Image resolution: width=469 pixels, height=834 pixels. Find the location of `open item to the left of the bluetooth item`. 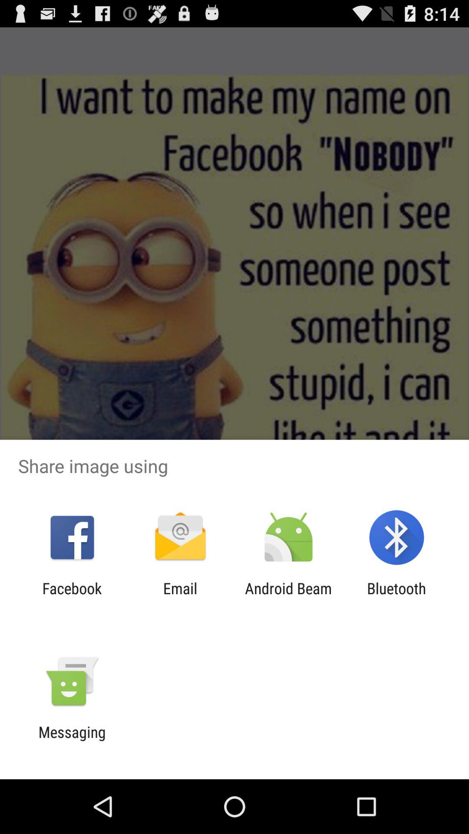

open item to the left of the bluetooth item is located at coordinates (288, 597).